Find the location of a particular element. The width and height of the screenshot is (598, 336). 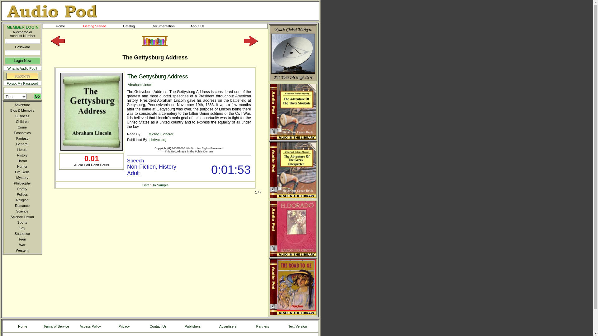

Suspense is located at coordinates (21, 234).